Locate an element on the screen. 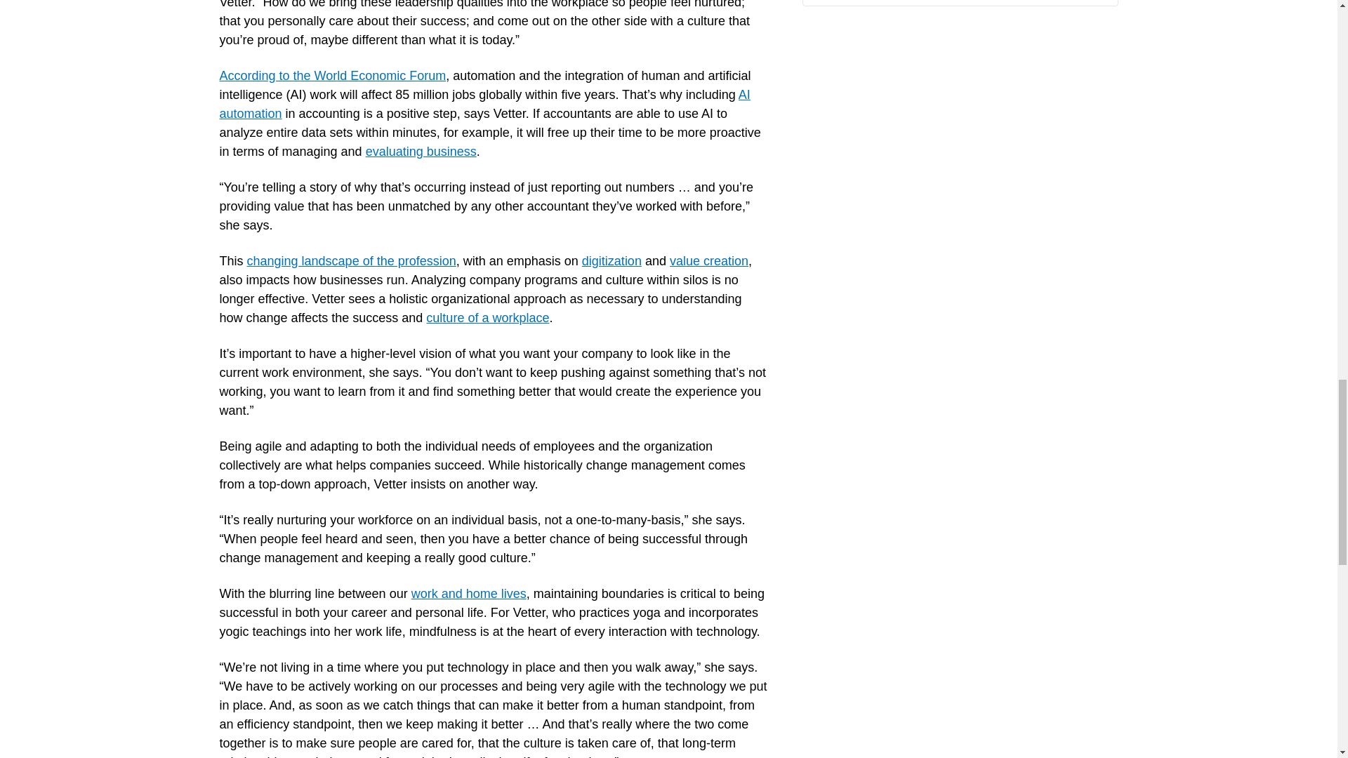 The width and height of the screenshot is (1348, 758). work and home lives is located at coordinates (469, 594).